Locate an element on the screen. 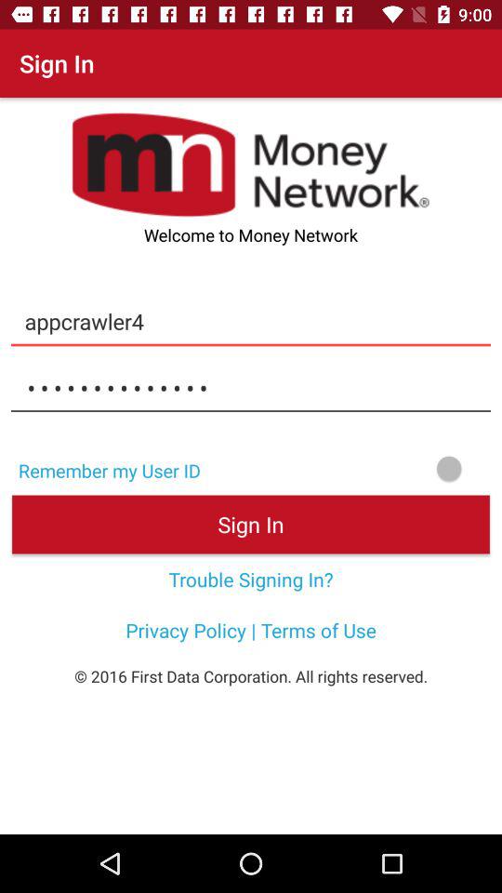 Image resolution: width=502 pixels, height=893 pixels. turn off the item above sign in is located at coordinates (357, 469).